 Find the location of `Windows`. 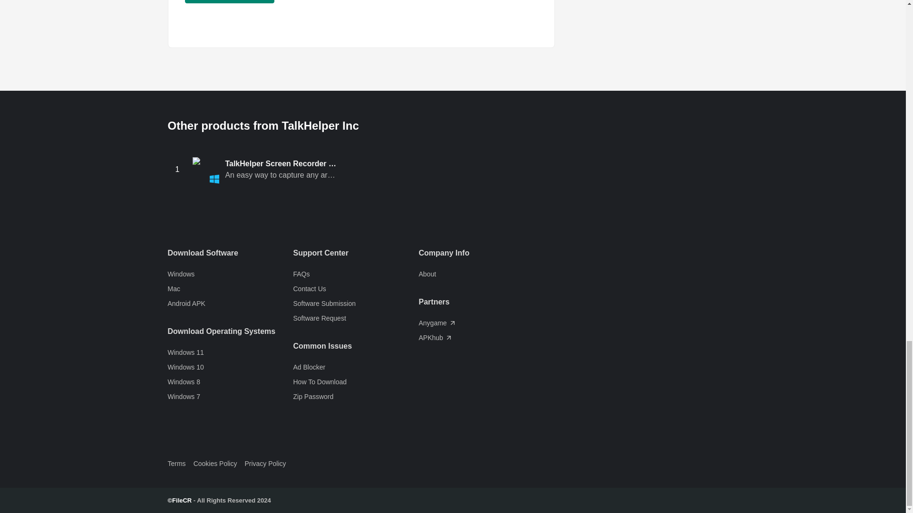

Windows is located at coordinates (230, 274).